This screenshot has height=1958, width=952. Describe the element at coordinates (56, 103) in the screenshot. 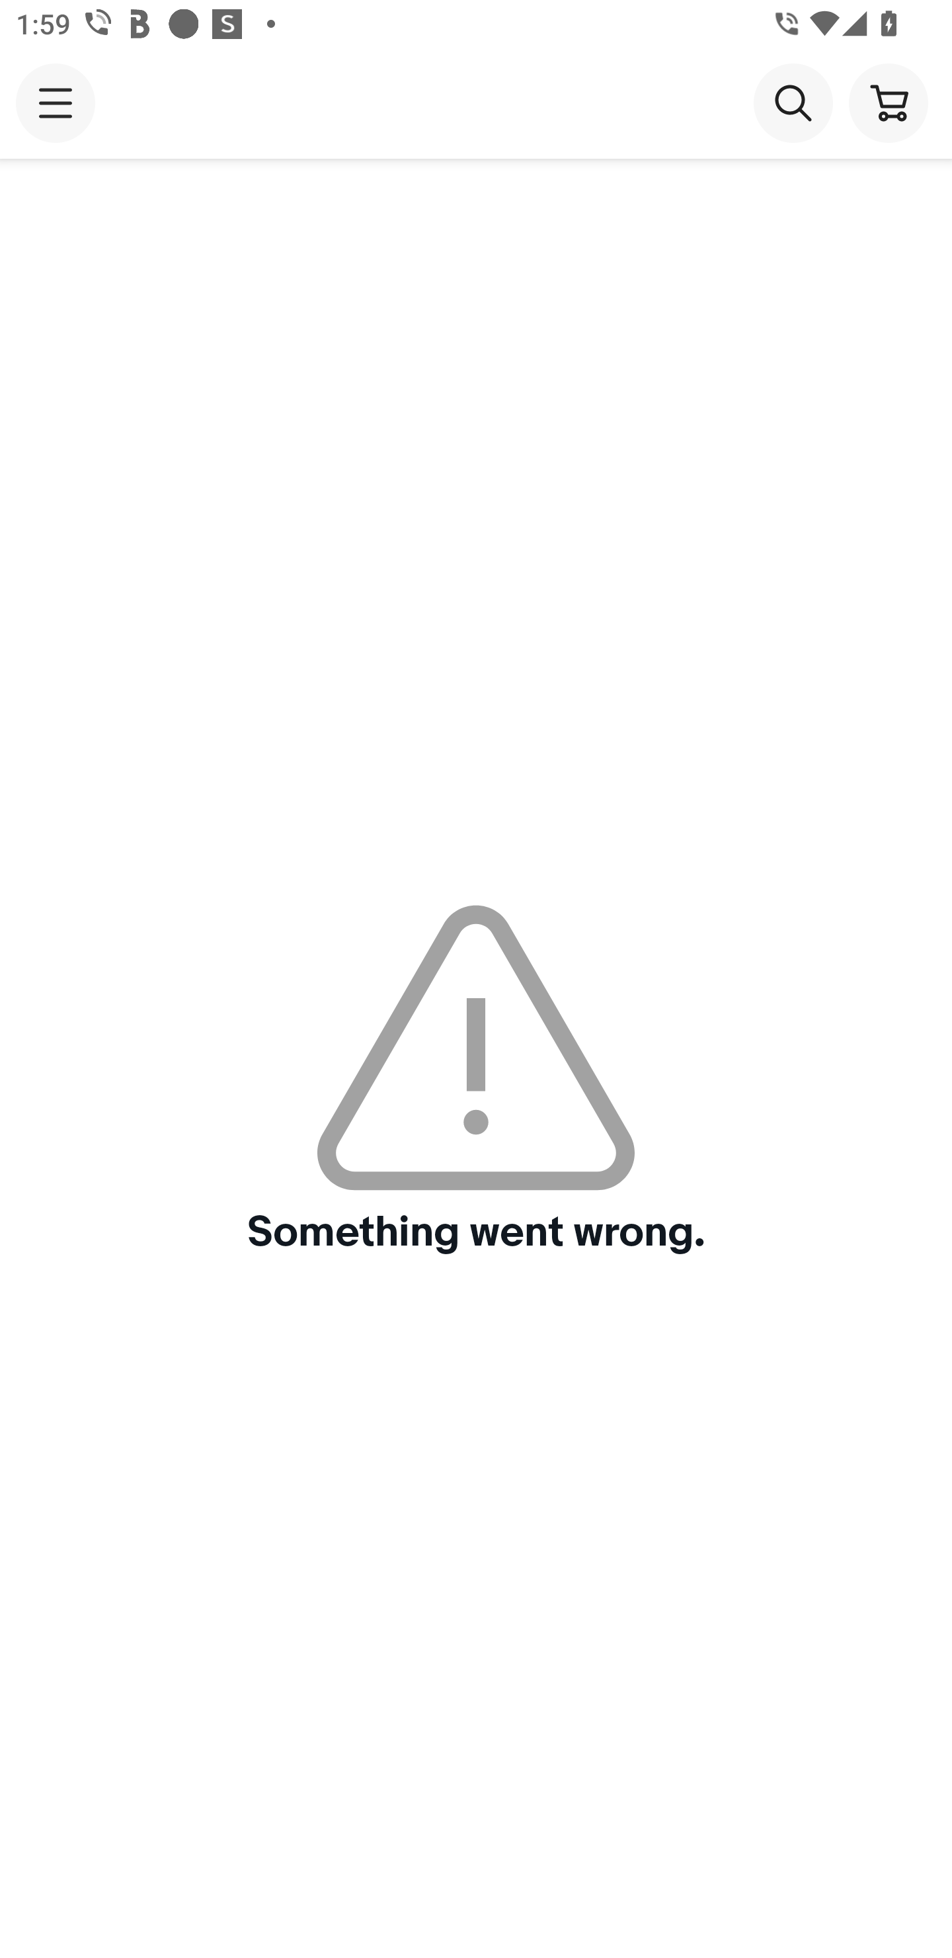

I see `Main navigation, open` at that location.